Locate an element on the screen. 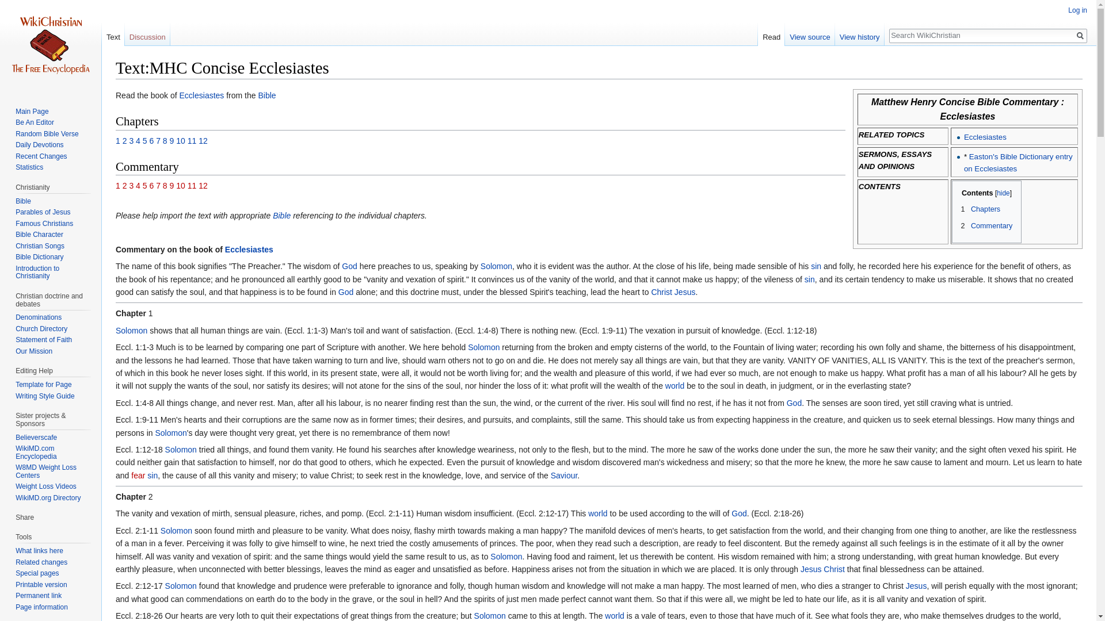  Go is located at coordinates (1080, 36).